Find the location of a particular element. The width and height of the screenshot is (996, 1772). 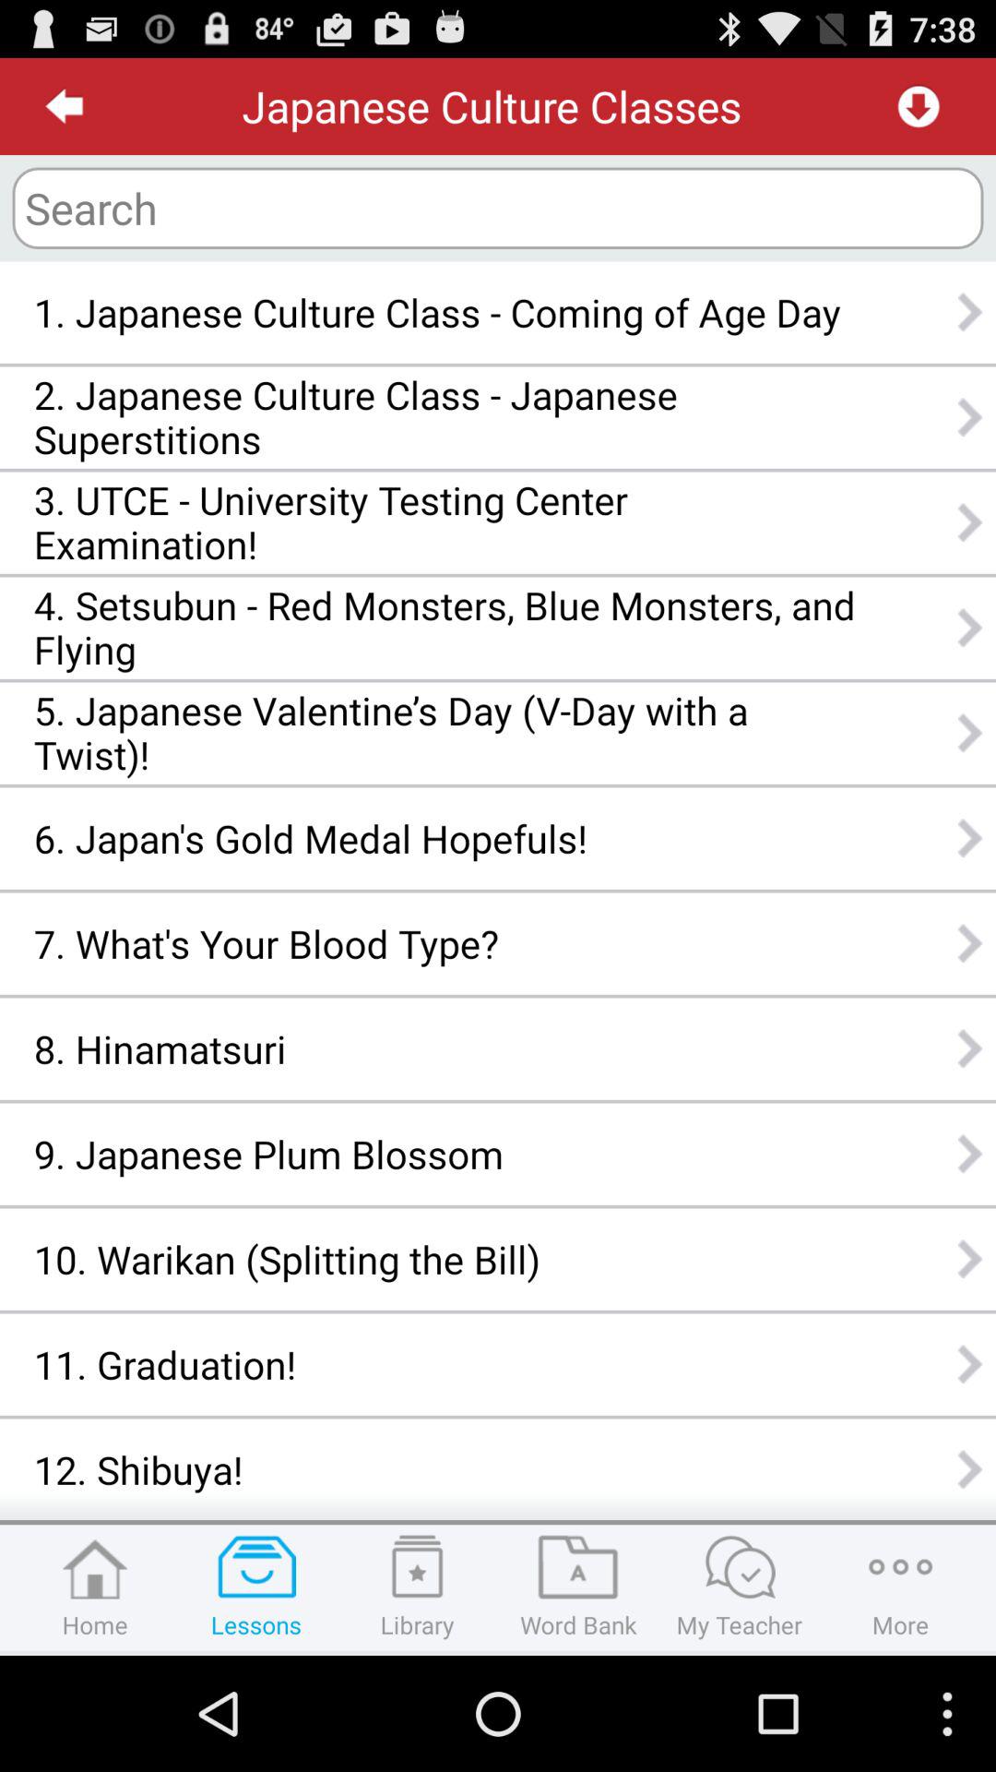

tap the 12. shibuya! icon is located at coordinates (445, 1469).